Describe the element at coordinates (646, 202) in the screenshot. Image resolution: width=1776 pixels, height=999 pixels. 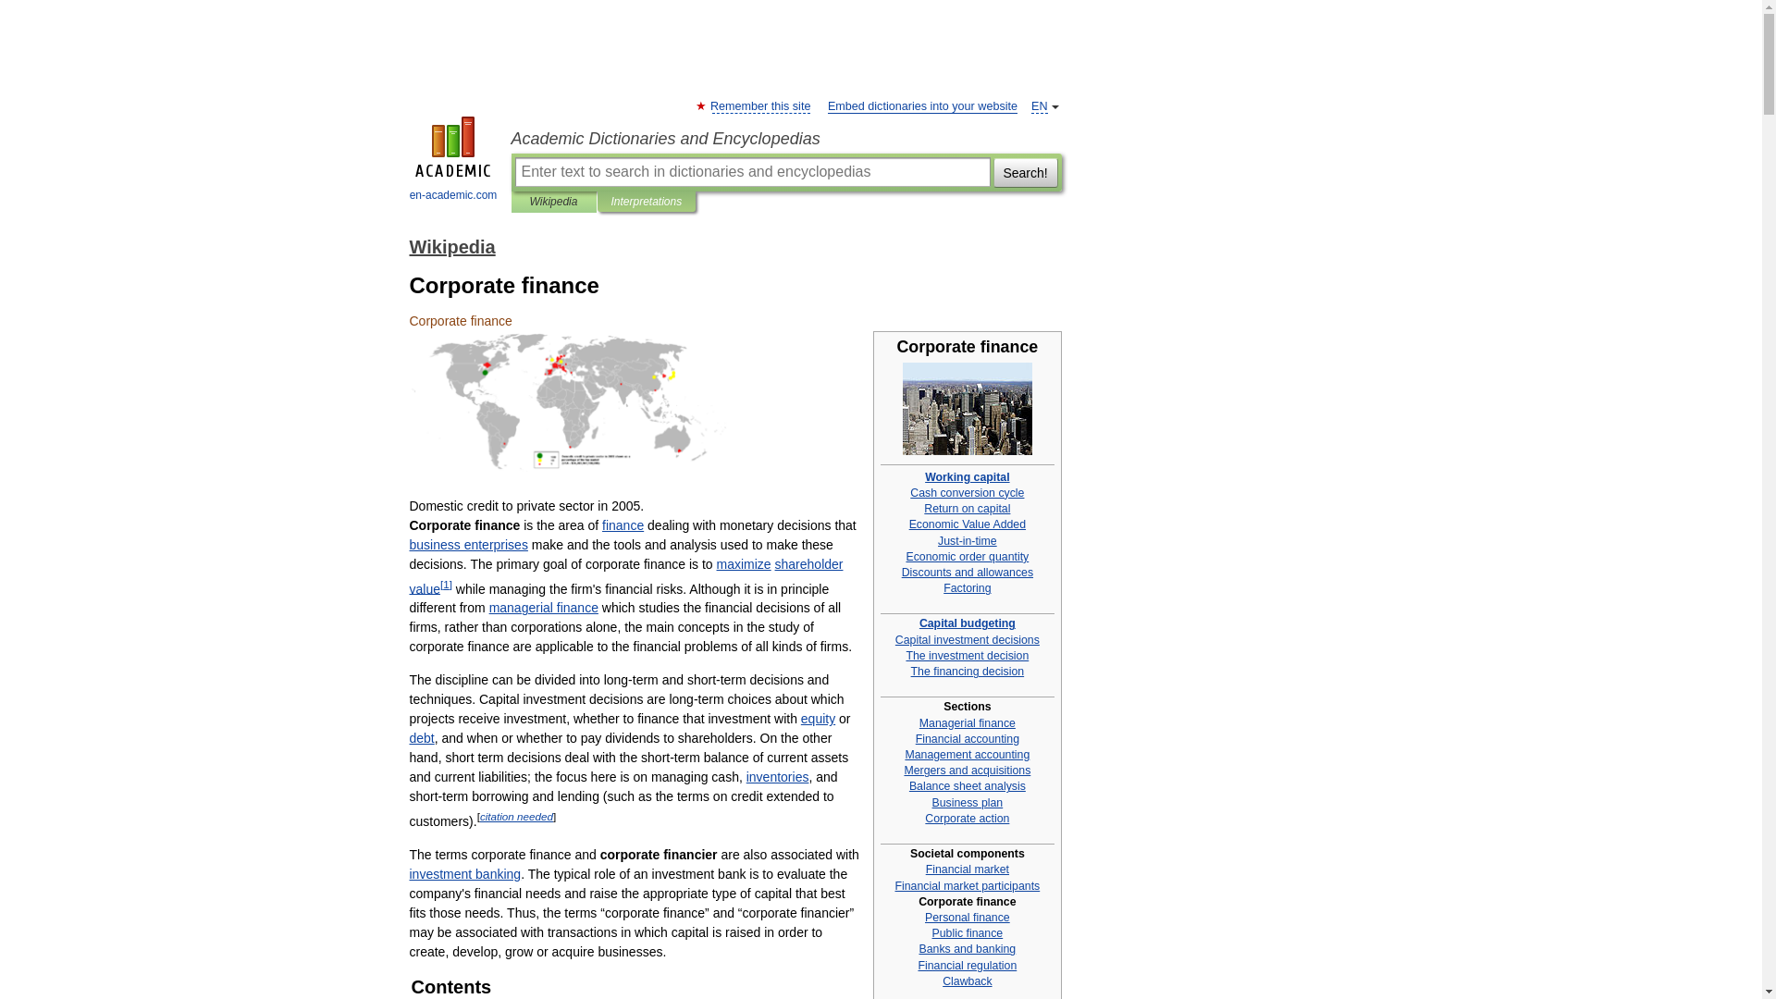
I see `Interpretations` at that location.